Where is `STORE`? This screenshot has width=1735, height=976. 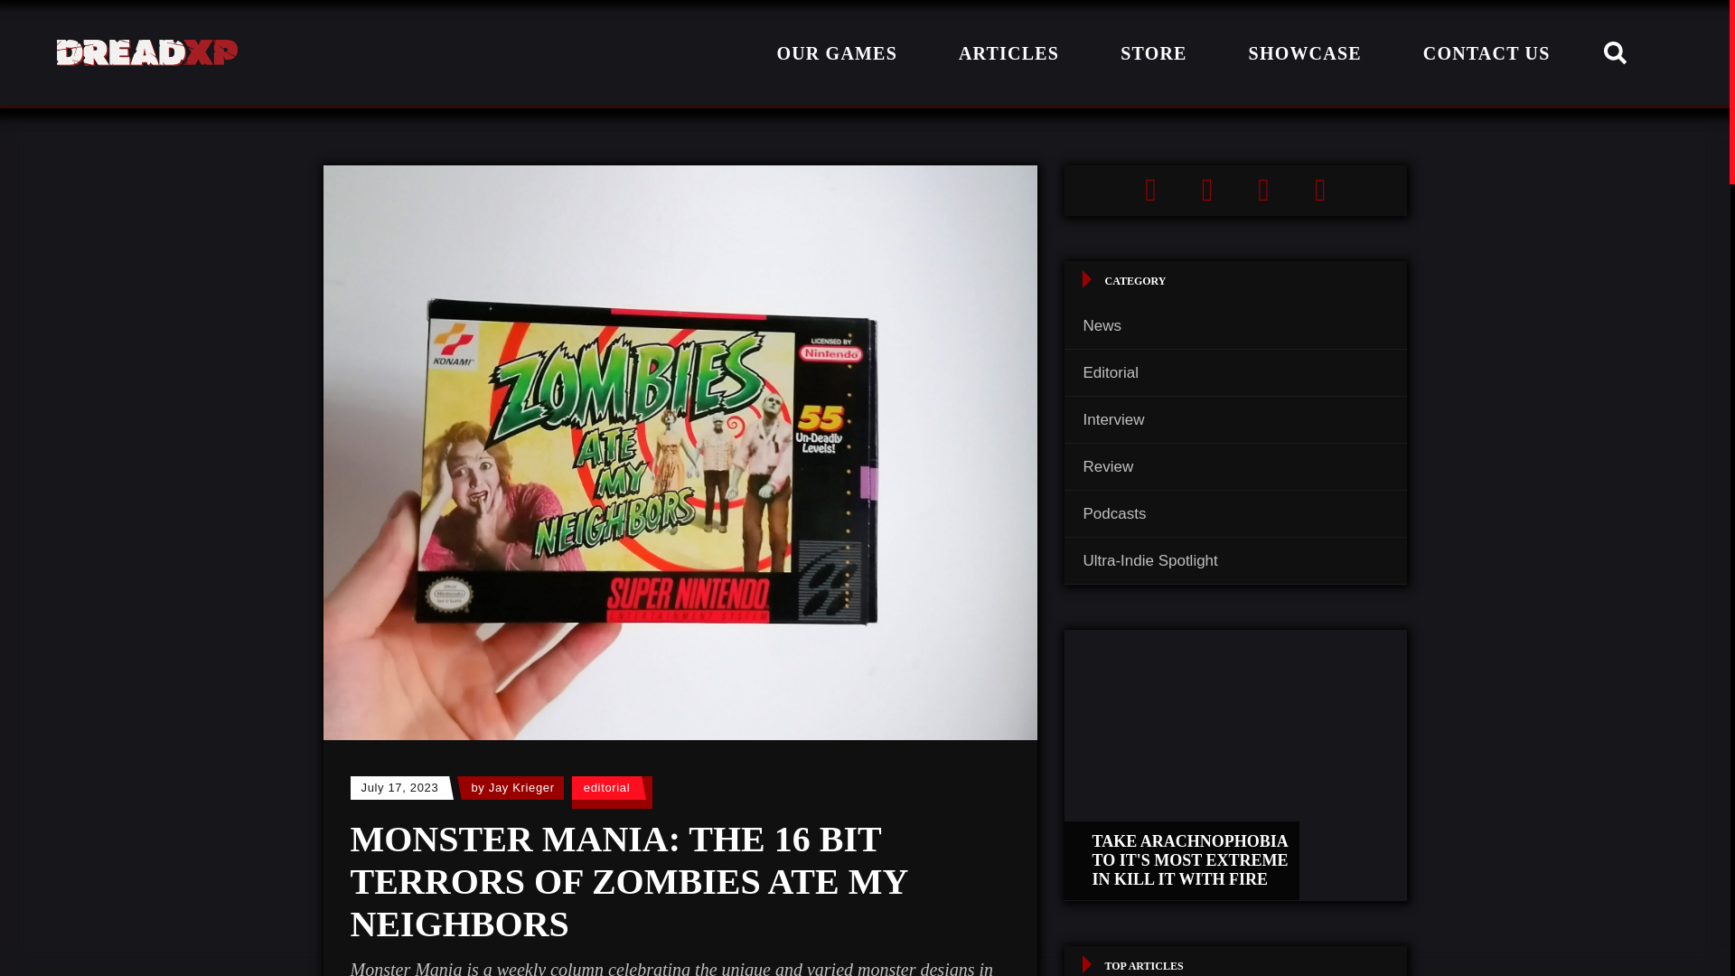
STORE is located at coordinates (1153, 52).